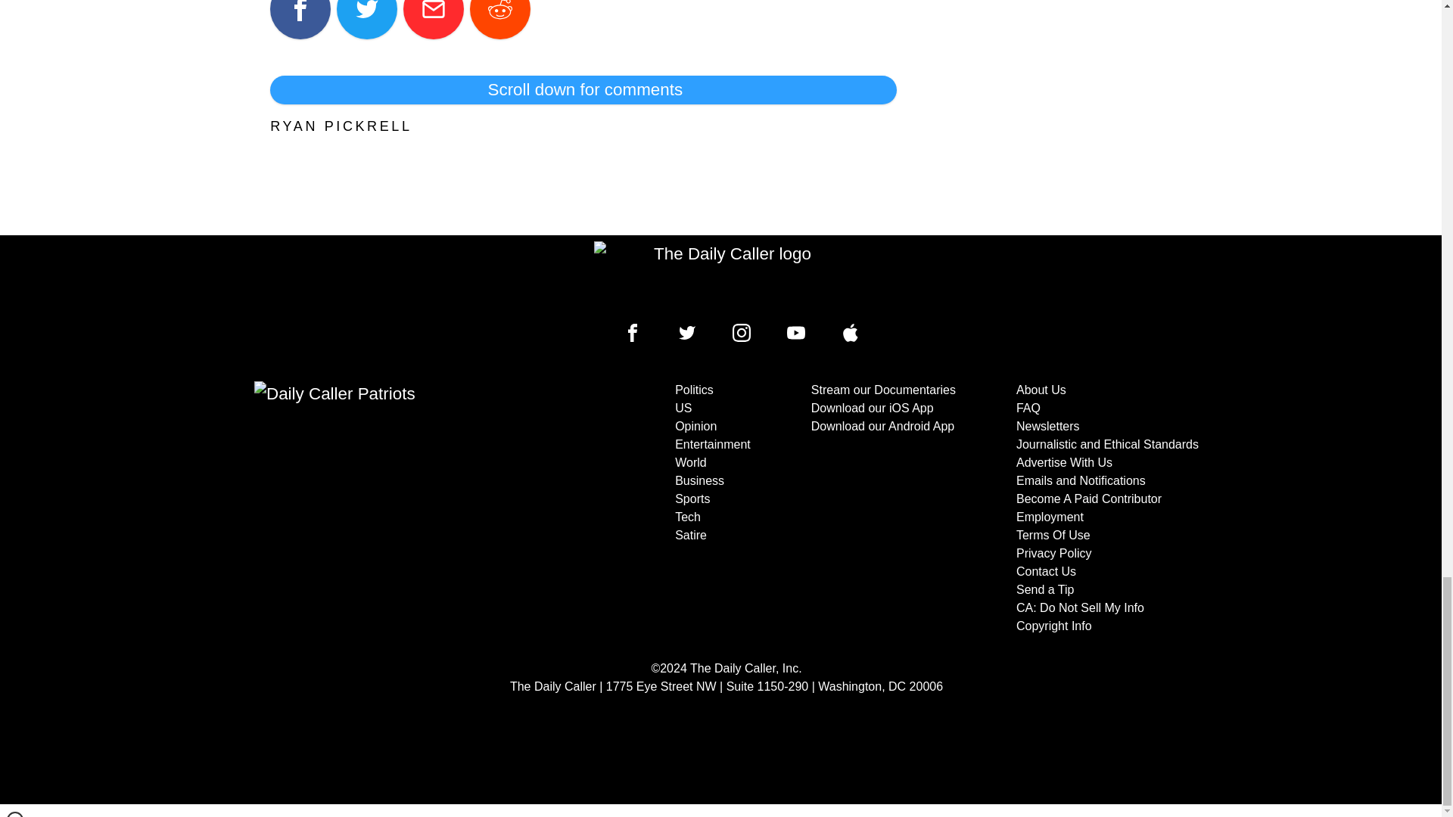  Describe the element at coordinates (583, 90) in the screenshot. I see `Scroll down for comments` at that location.